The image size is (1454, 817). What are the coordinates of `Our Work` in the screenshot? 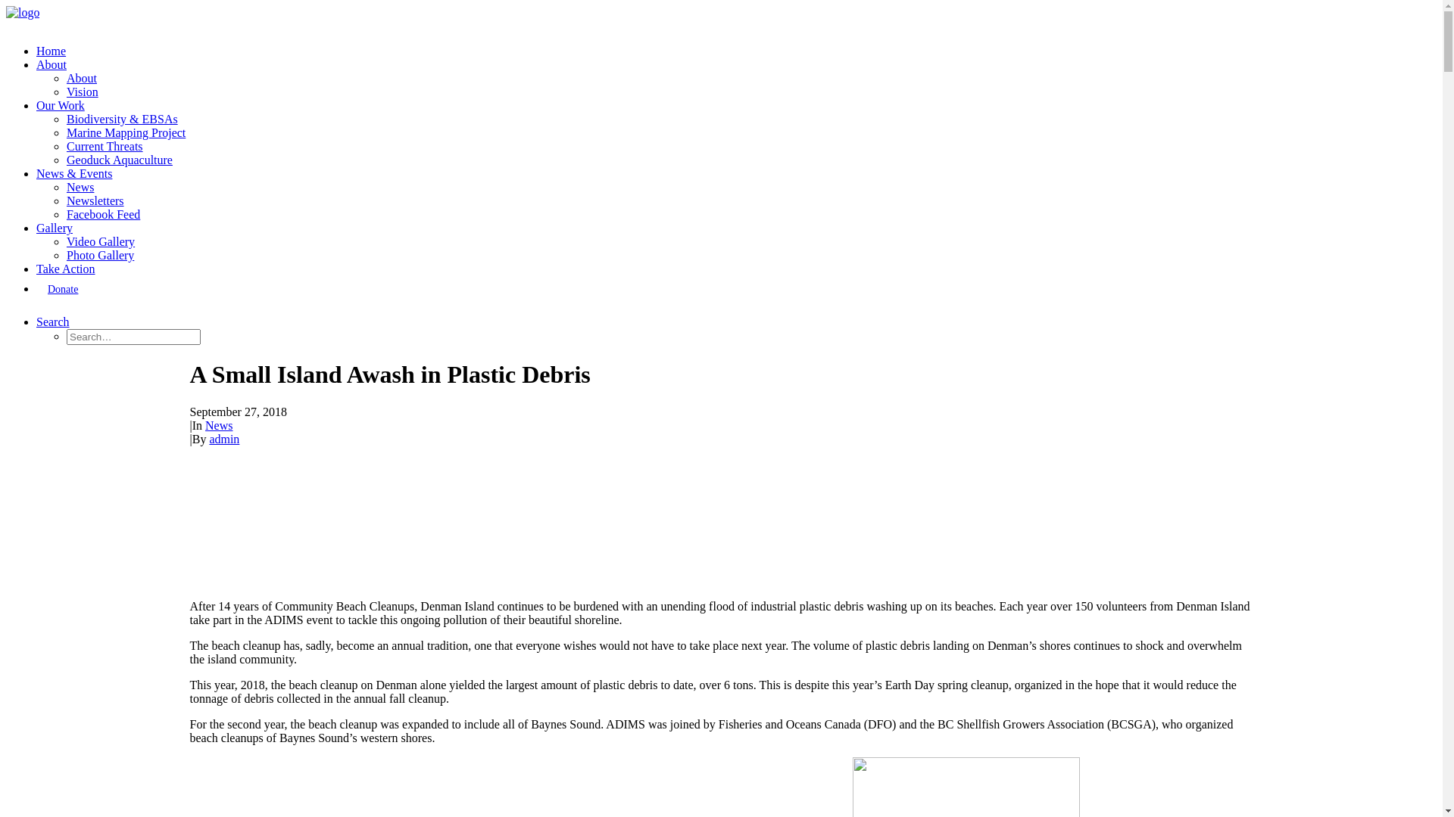 It's located at (61, 106).